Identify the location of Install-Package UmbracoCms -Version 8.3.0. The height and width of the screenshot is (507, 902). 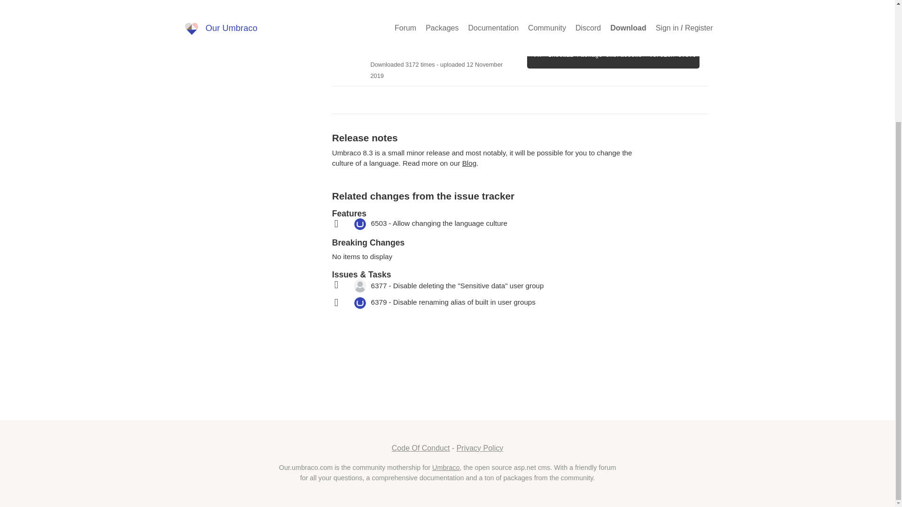
(613, 54).